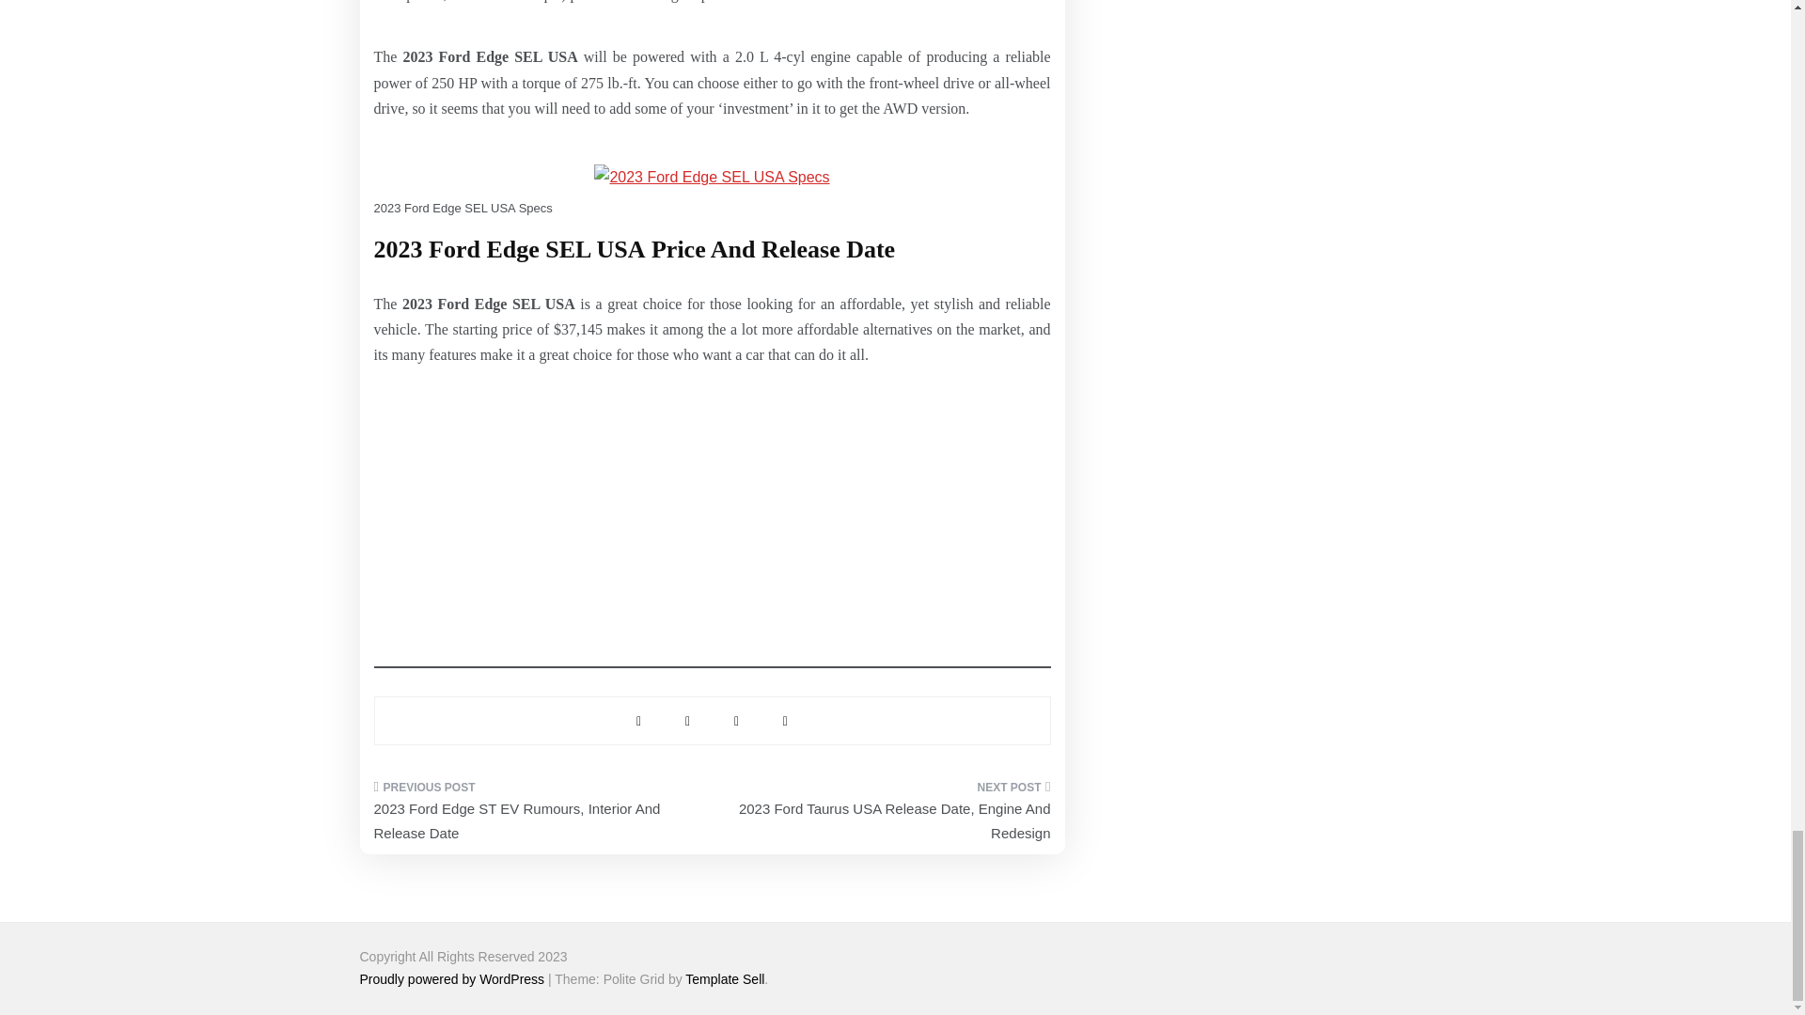  Describe the element at coordinates (711, 177) in the screenshot. I see `14` at that location.